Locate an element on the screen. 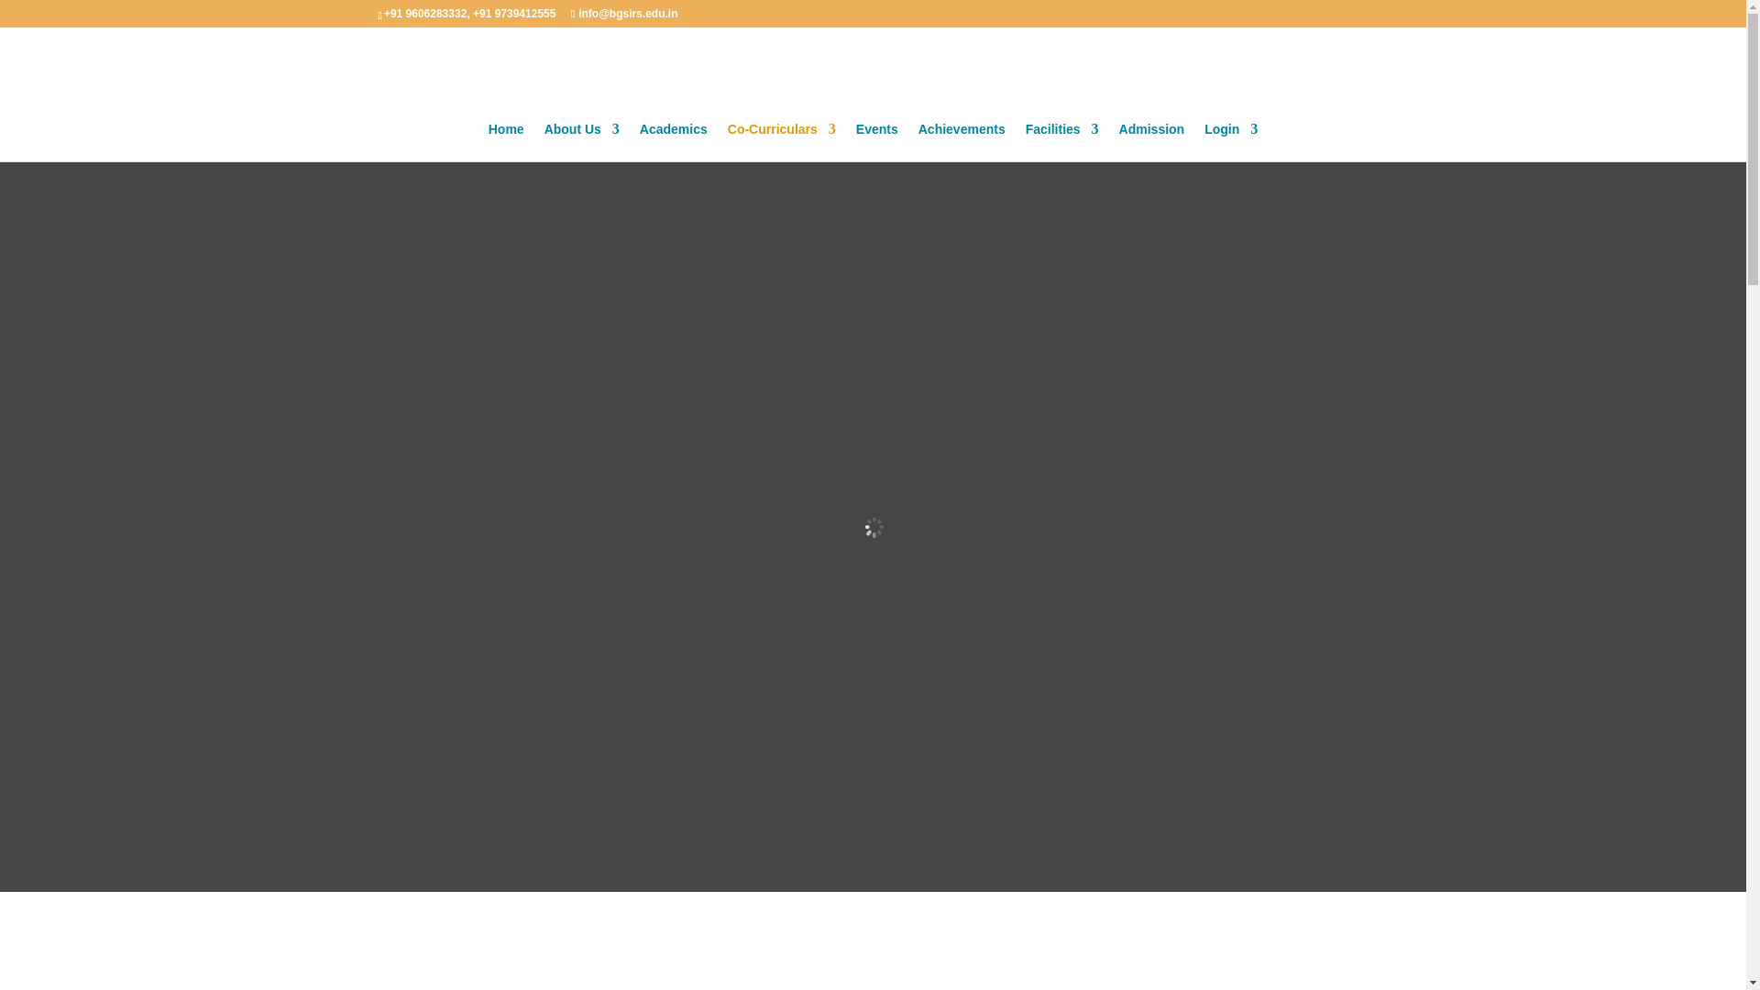  Admission is located at coordinates (1151, 141).